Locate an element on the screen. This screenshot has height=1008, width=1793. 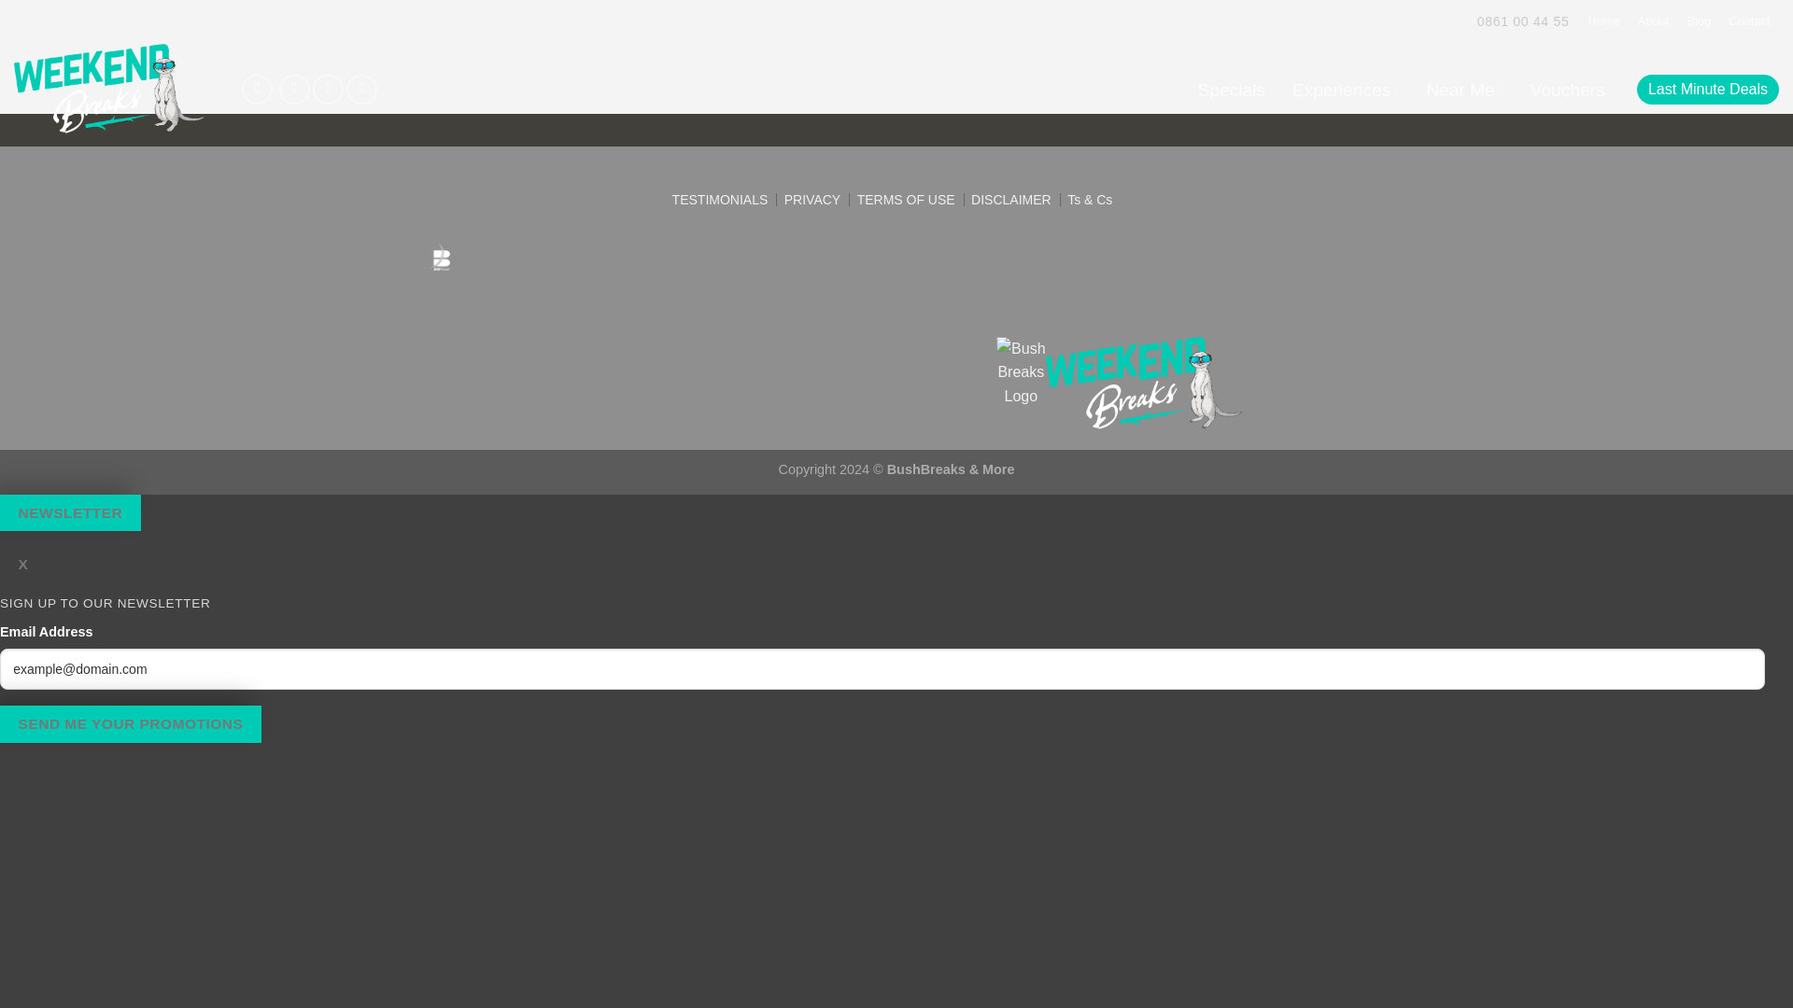
Contact is located at coordinates (1748, 21).